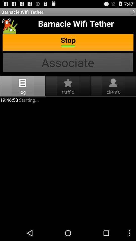 This screenshot has width=136, height=241. What do you see at coordinates (68, 83) in the screenshot?
I see `select the star symbol above traffic` at bounding box center [68, 83].